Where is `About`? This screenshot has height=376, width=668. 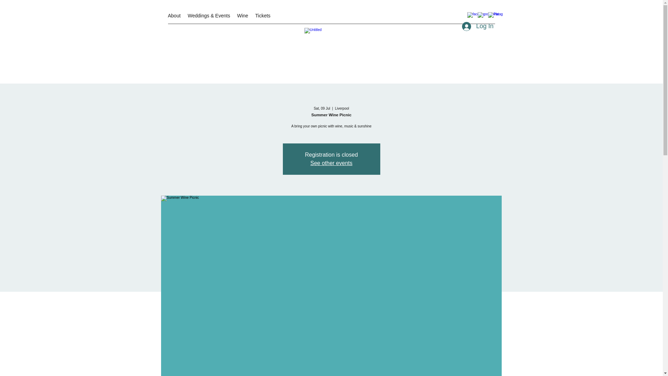 About is located at coordinates (174, 16).